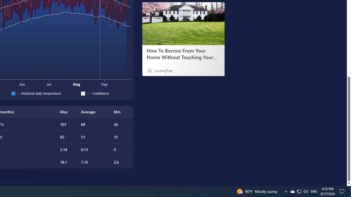 The image size is (351, 197). I want to click on Show desktop, so click(314, 192).